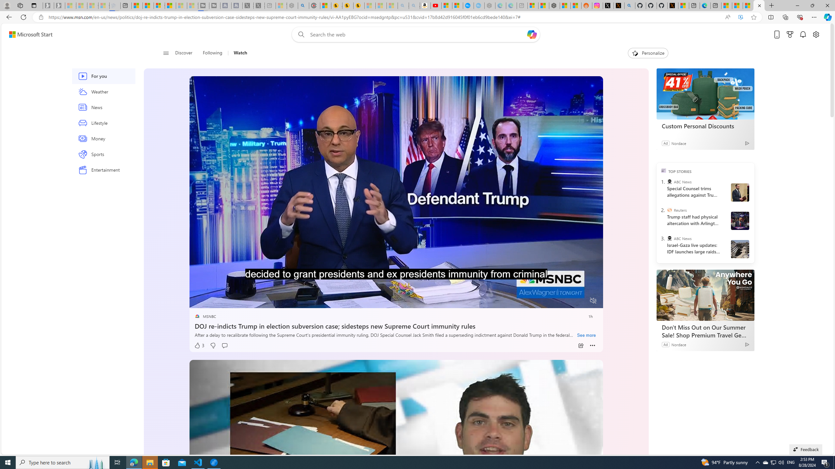  What do you see at coordinates (754, 17) in the screenshot?
I see `Add this page to favorites (Ctrl+D)` at bounding box center [754, 17].